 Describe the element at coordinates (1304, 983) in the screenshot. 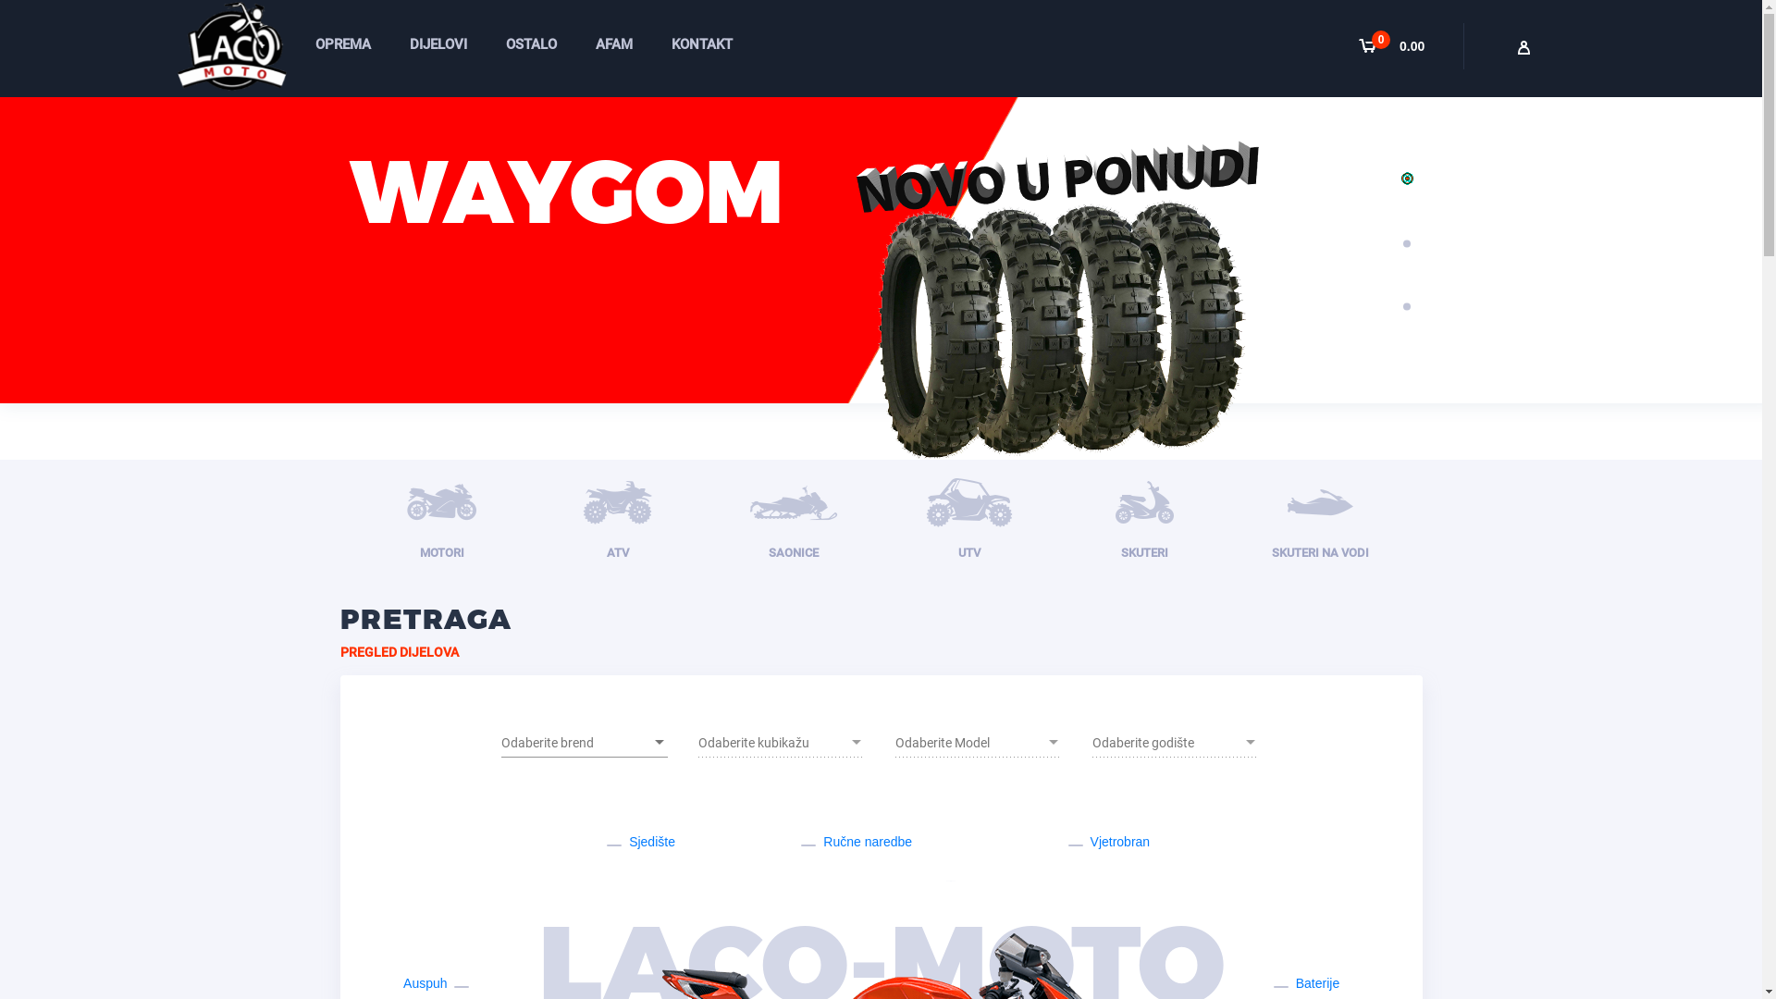

I see `Baterije` at that location.